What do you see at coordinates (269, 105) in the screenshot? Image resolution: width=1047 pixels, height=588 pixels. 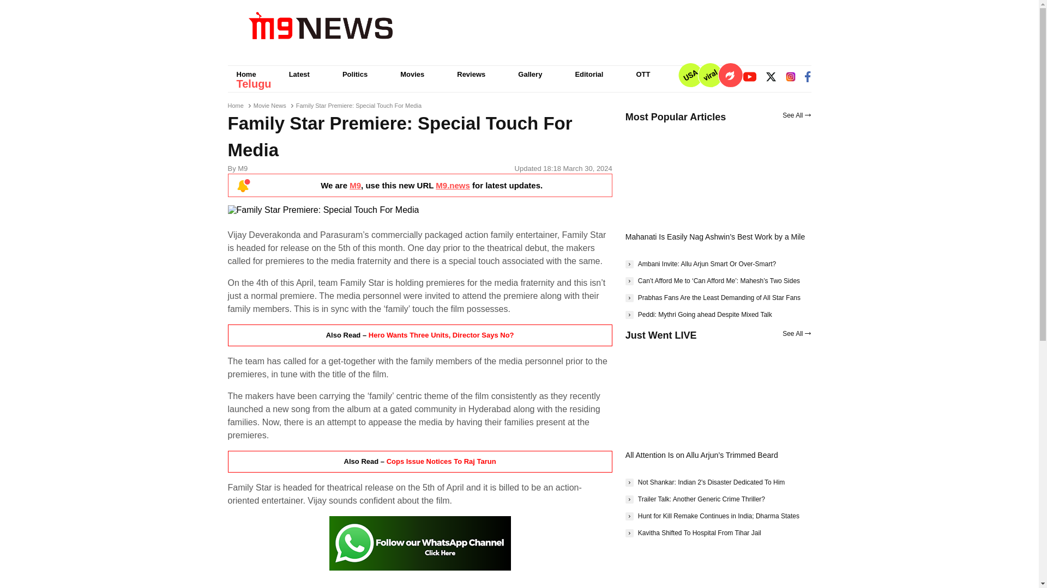 I see `Movie News` at bounding box center [269, 105].